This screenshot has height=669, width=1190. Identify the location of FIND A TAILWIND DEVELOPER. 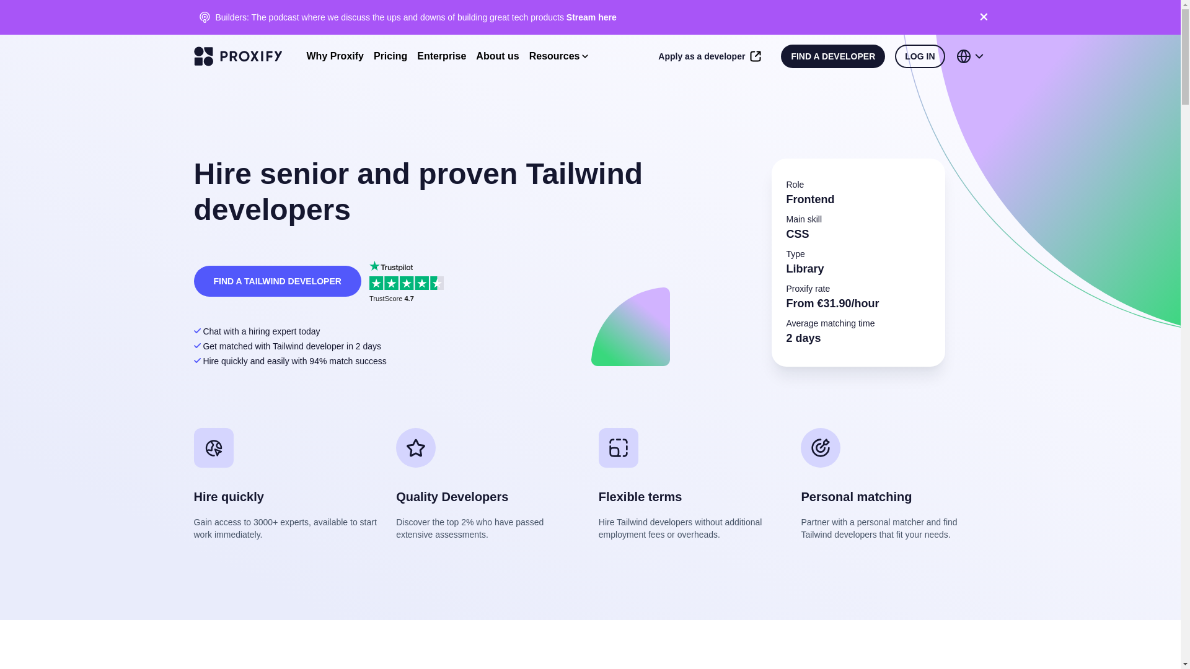
(276, 280).